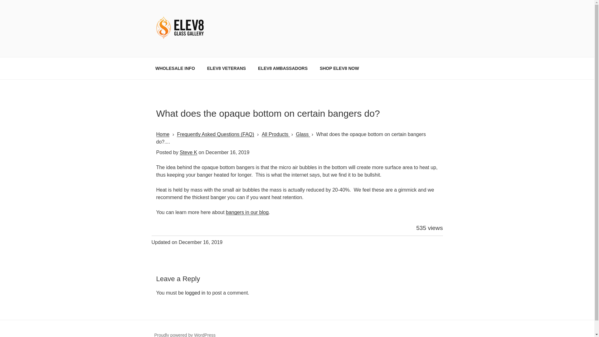  What do you see at coordinates (195, 293) in the screenshot?
I see `logged in` at bounding box center [195, 293].